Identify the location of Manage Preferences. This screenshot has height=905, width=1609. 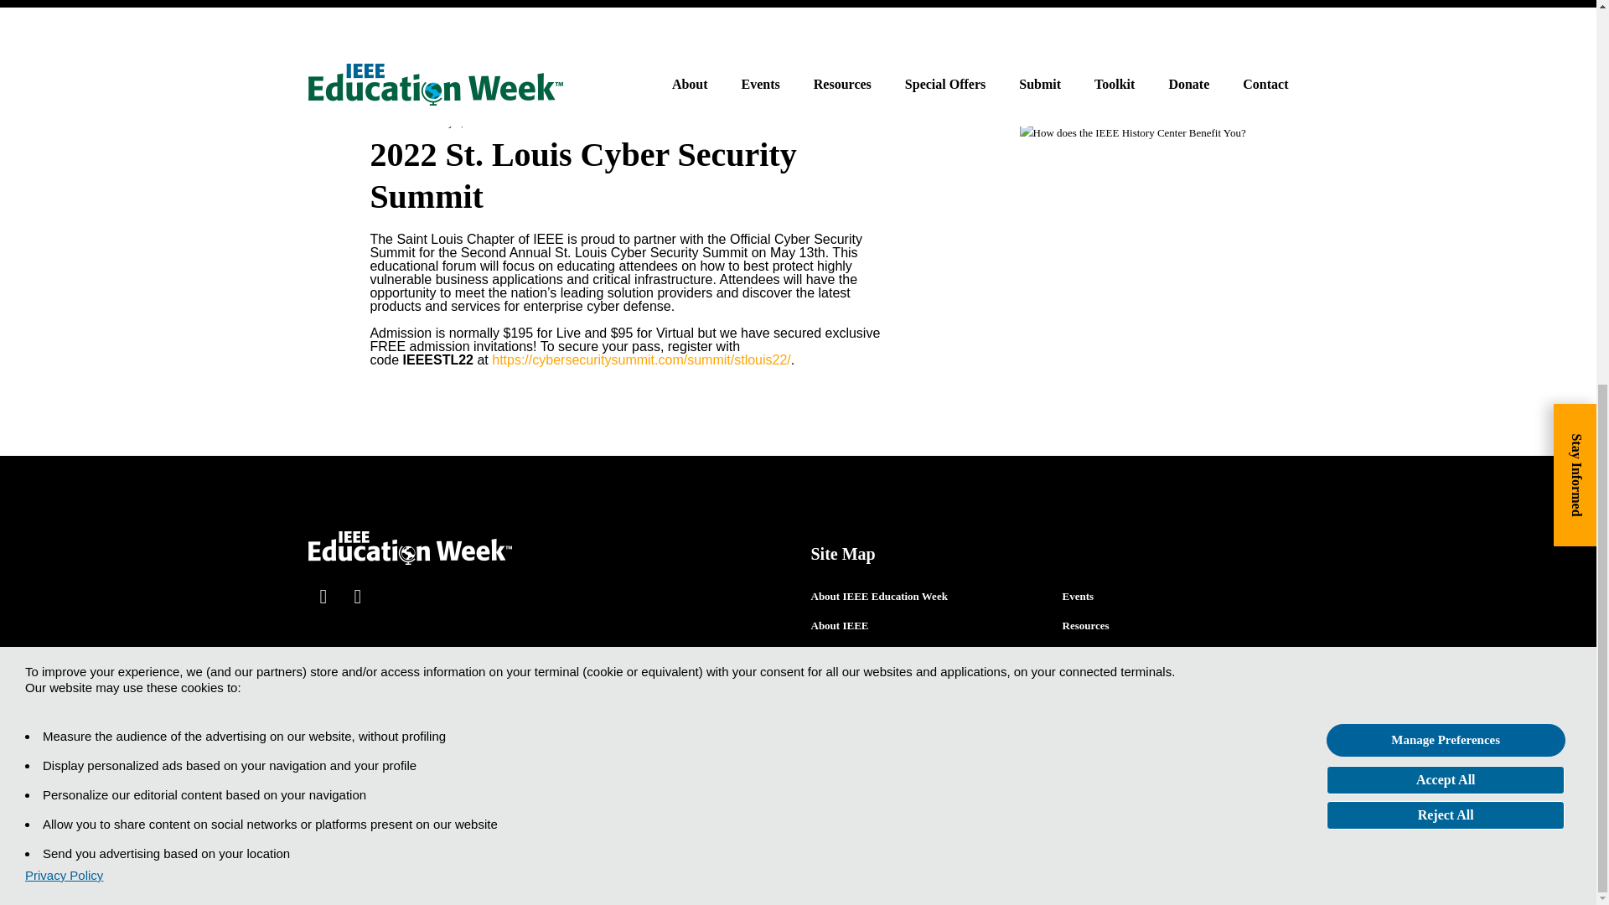
(1446, 79).